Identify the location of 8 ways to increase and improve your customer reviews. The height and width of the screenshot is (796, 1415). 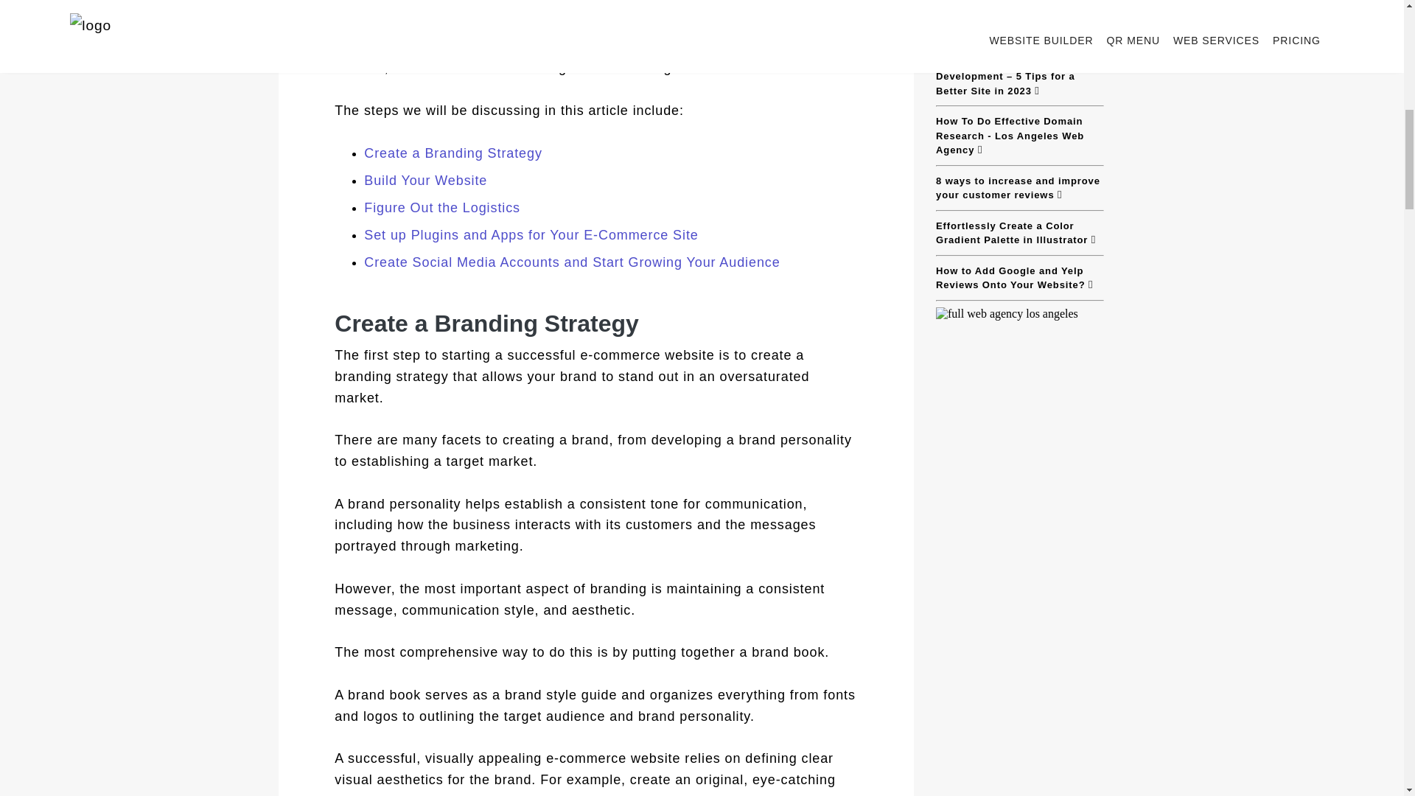
(1019, 189).